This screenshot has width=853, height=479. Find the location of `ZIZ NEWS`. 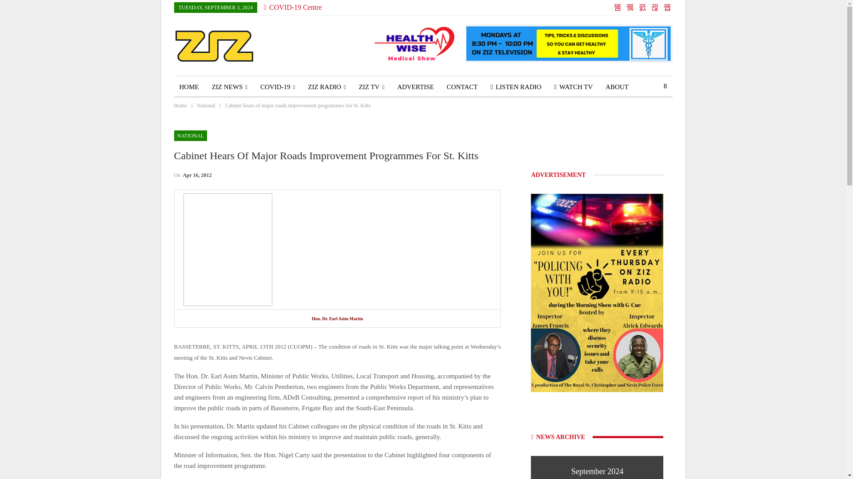

ZIZ NEWS is located at coordinates (229, 87).